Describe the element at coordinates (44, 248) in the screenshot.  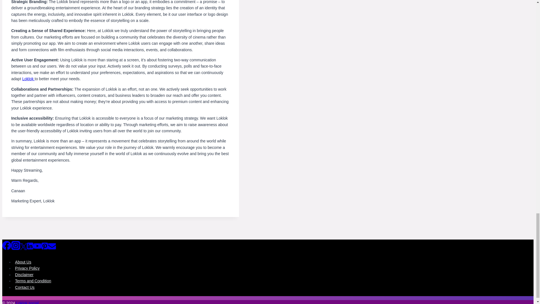
I see `Pinterest` at that location.